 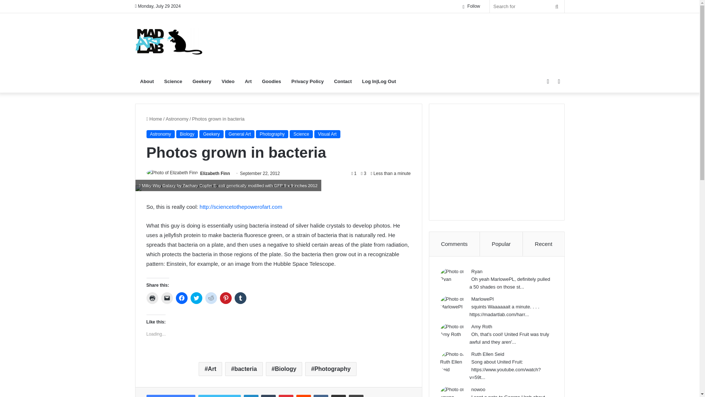 What do you see at coordinates (210, 369) in the screenshot?
I see `Art` at bounding box center [210, 369].